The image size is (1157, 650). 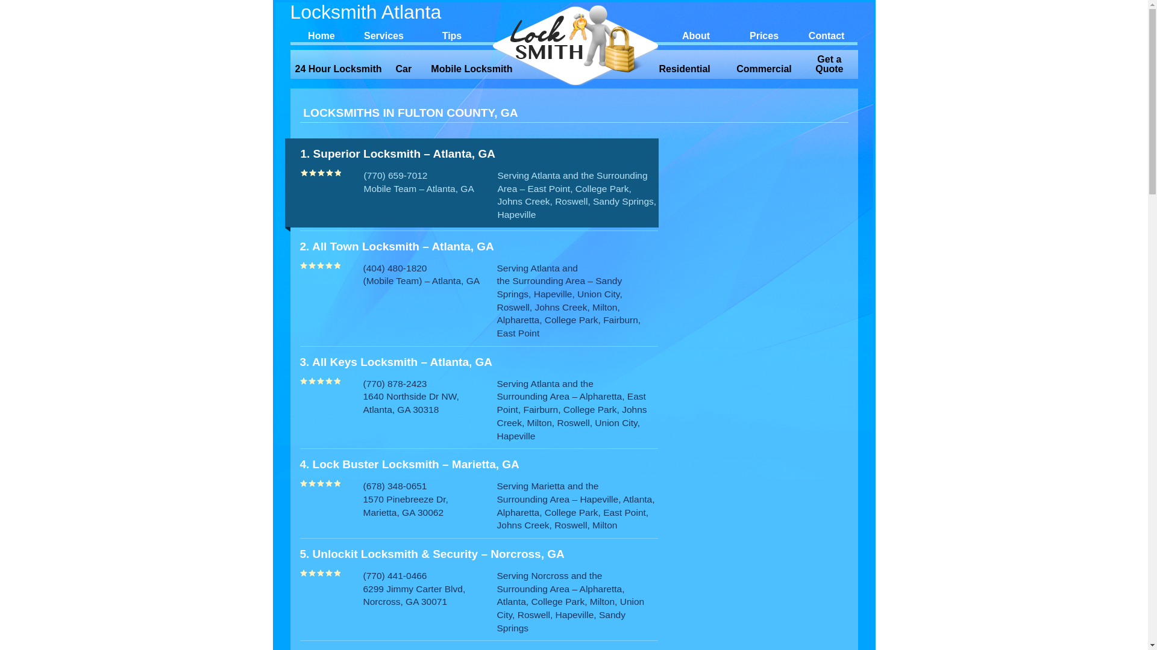 I want to click on (770) 441-0466, so click(x=395, y=575).